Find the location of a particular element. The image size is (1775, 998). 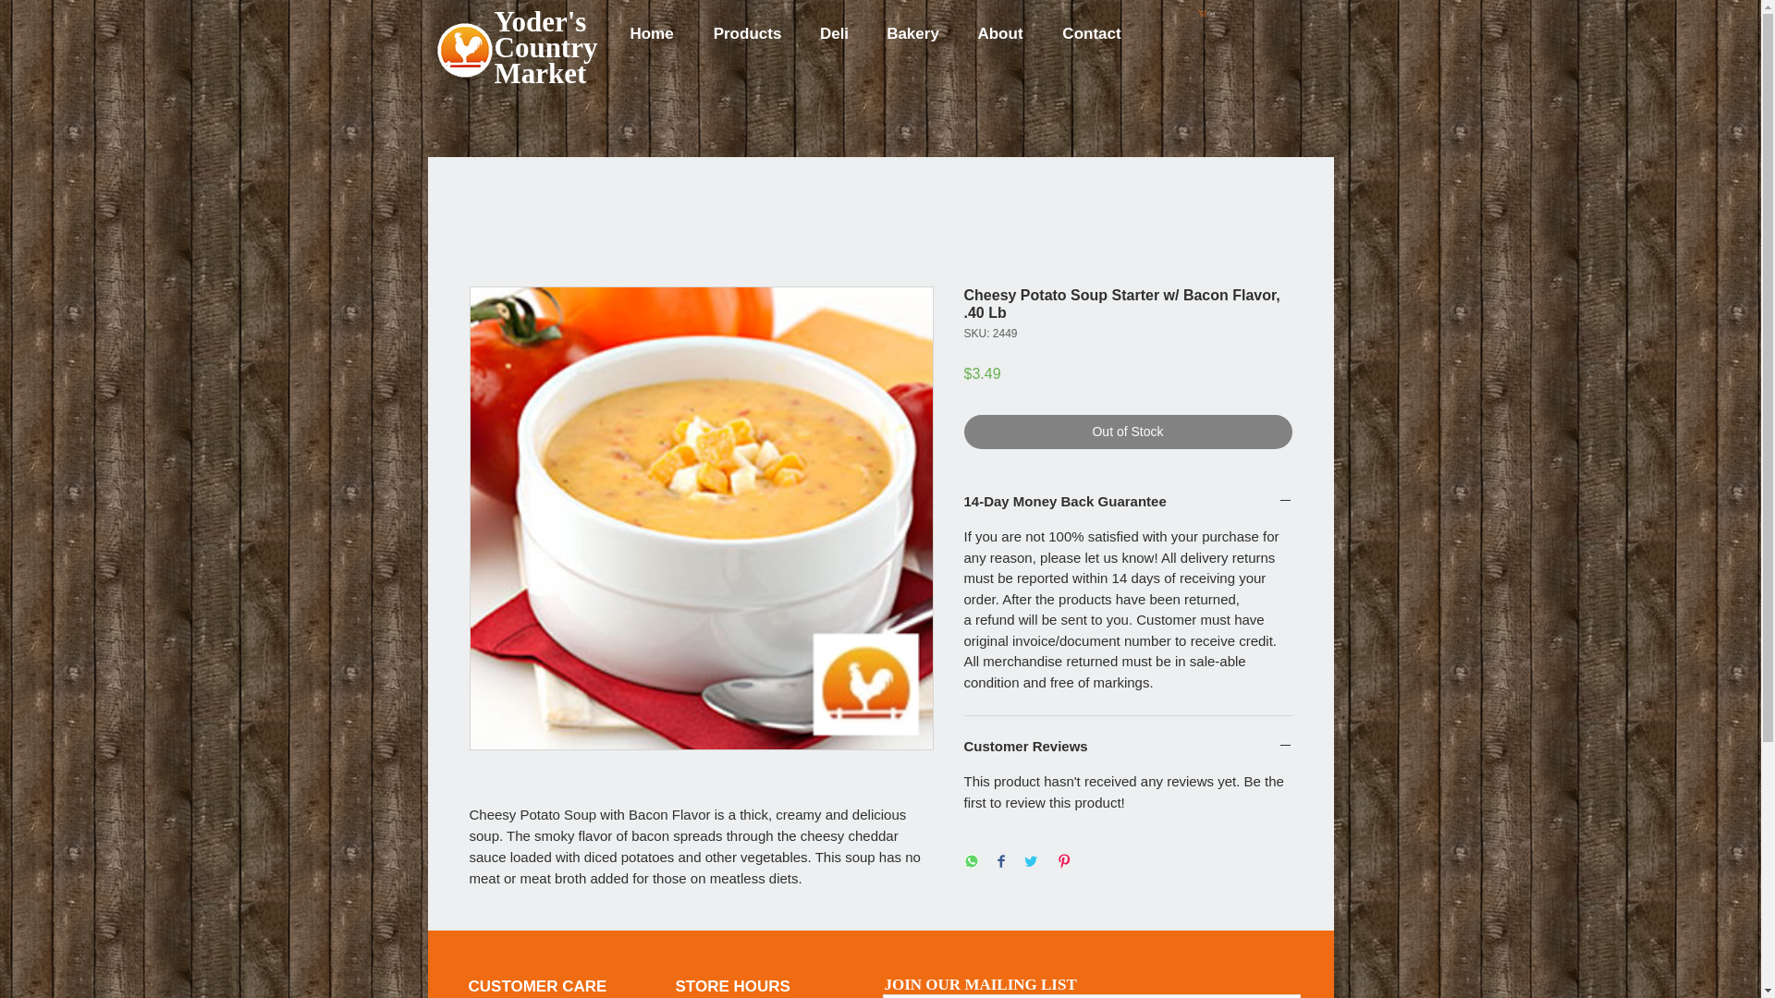

About is located at coordinates (1000, 33).